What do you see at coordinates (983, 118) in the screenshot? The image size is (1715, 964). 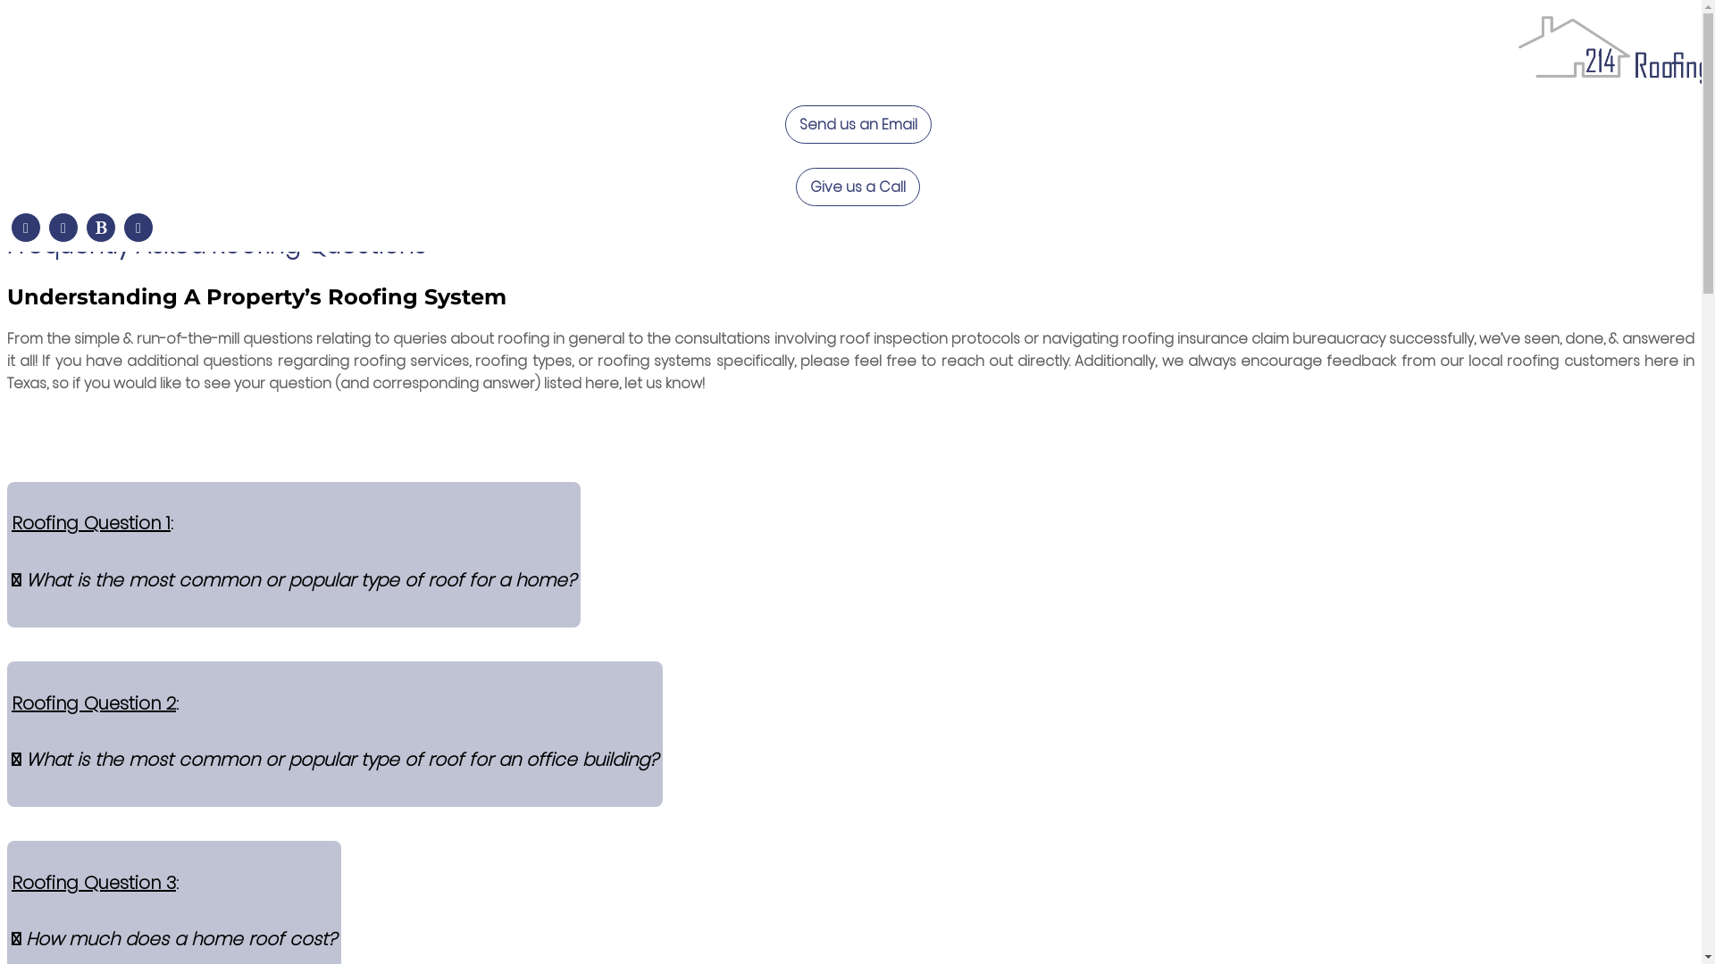 I see `Photo Gallery` at bounding box center [983, 118].